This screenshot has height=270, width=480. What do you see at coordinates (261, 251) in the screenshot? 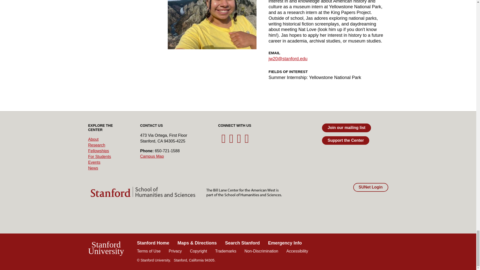
I see `Non-discrimination policy` at bounding box center [261, 251].